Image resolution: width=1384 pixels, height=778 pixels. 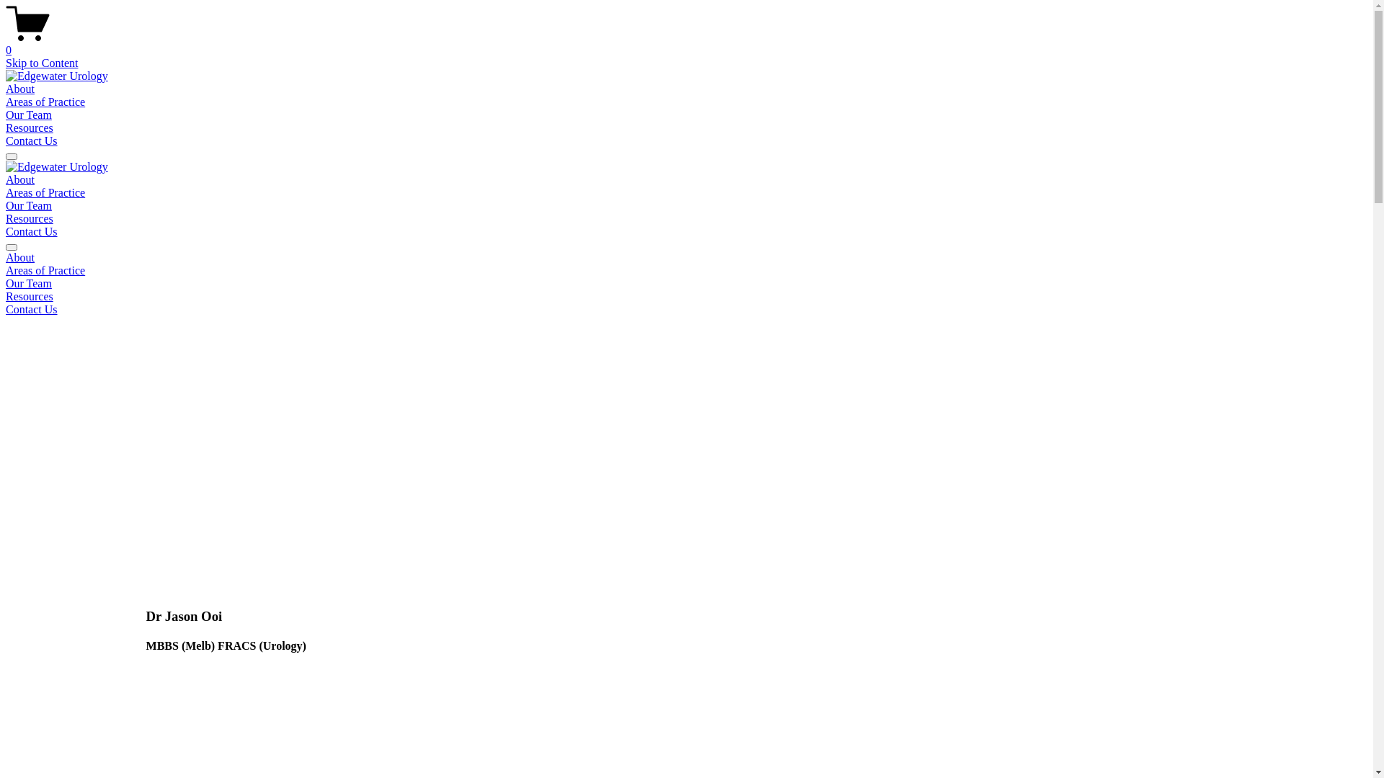 I want to click on Areas of Practice, so click(x=45, y=193).